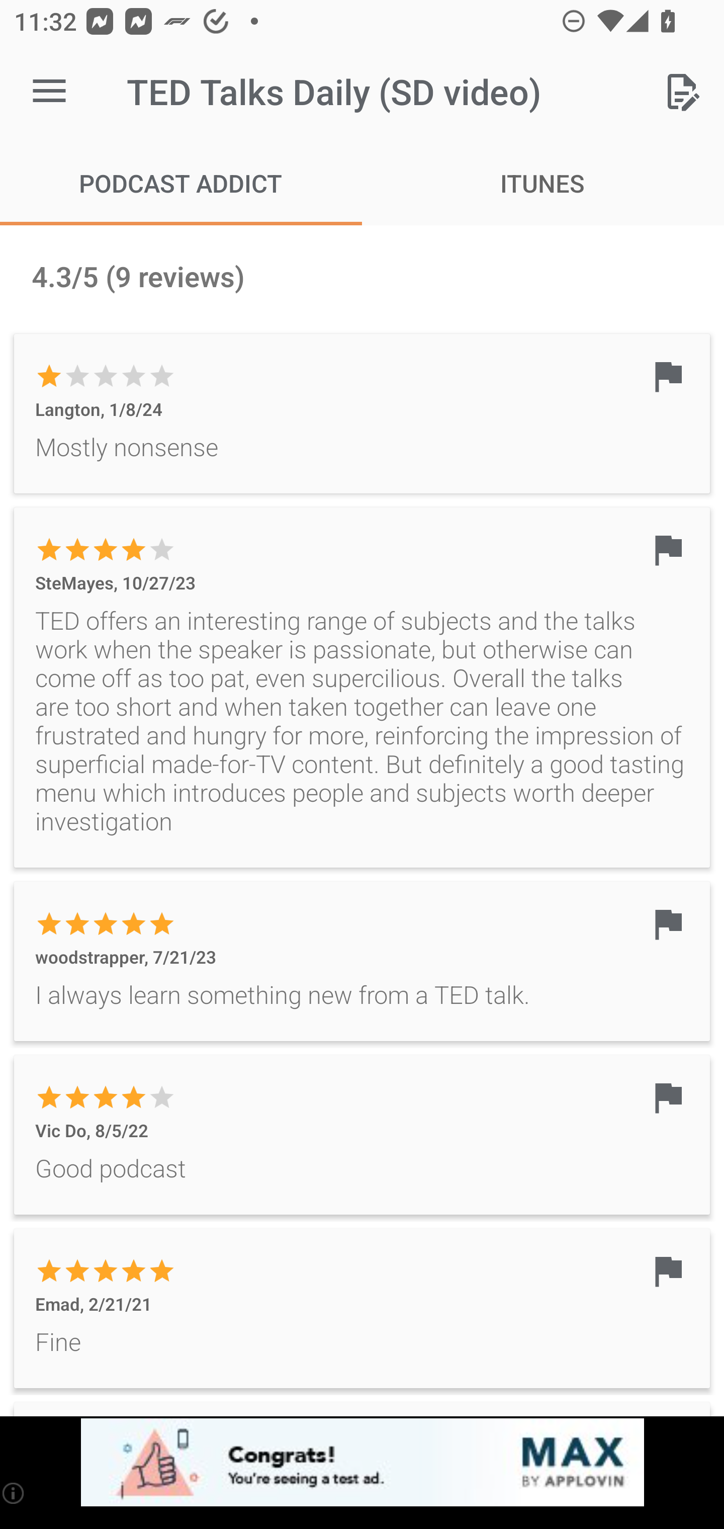 This screenshot has width=724, height=1529. What do you see at coordinates (667, 549) in the screenshot?
I see `Flag as inappropriate` at bounding box center [667, 549].